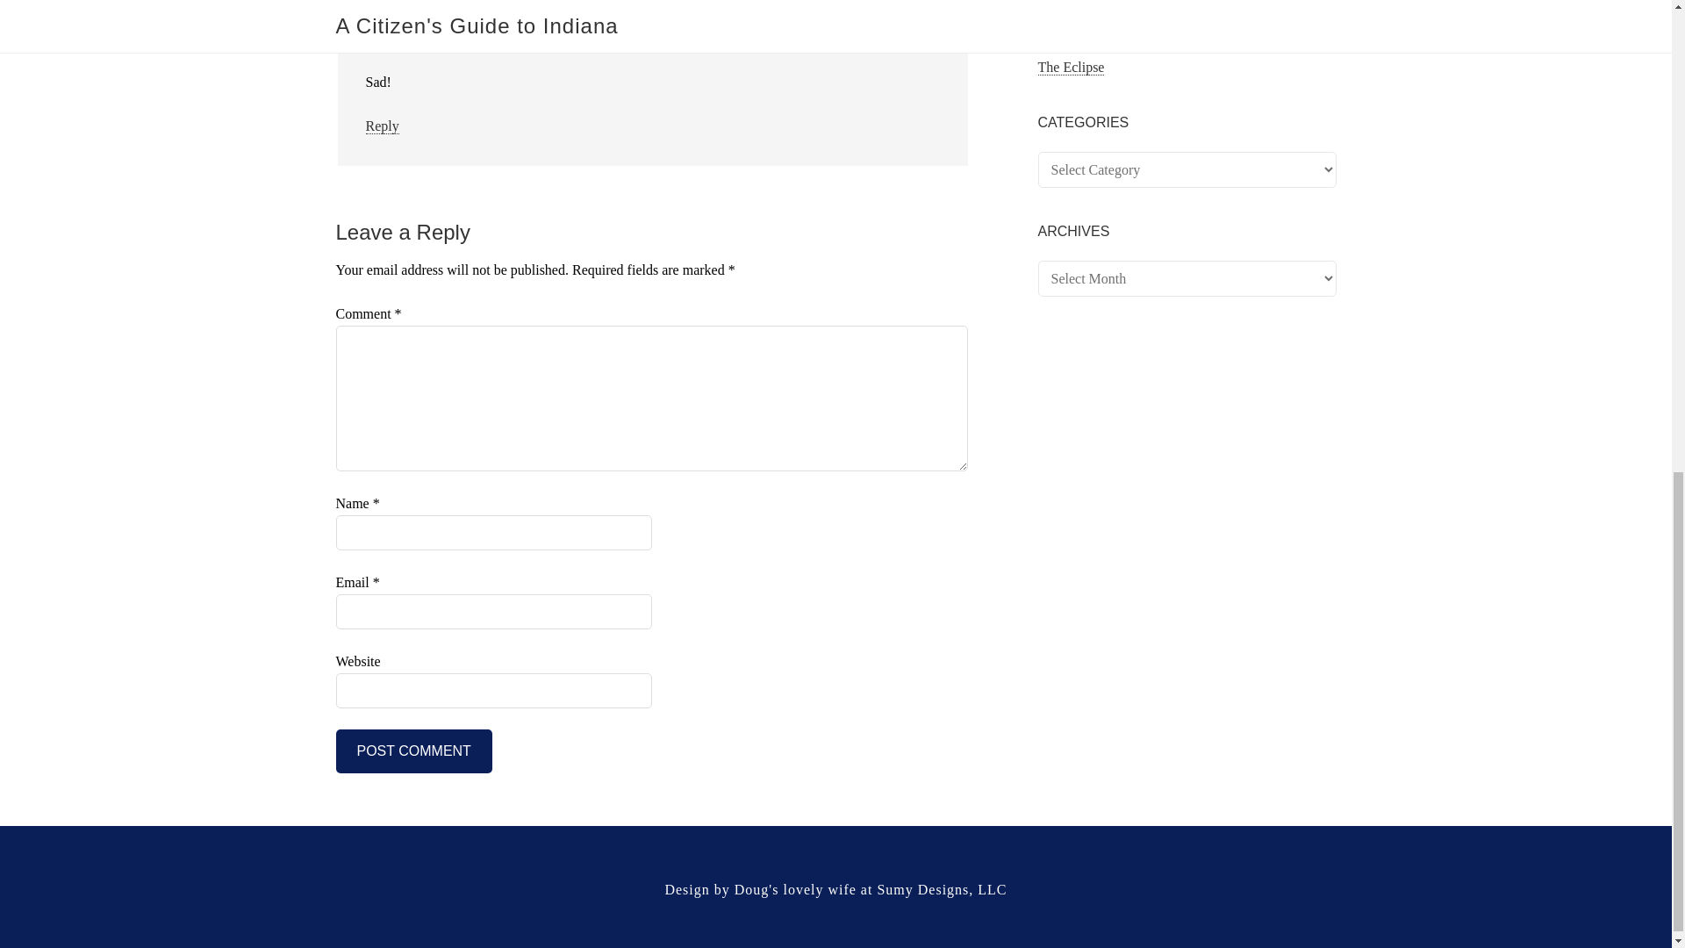 This screenshot has width=1685, height=948. I want to click on Sumy Designs, LLC, so click(941, 889).